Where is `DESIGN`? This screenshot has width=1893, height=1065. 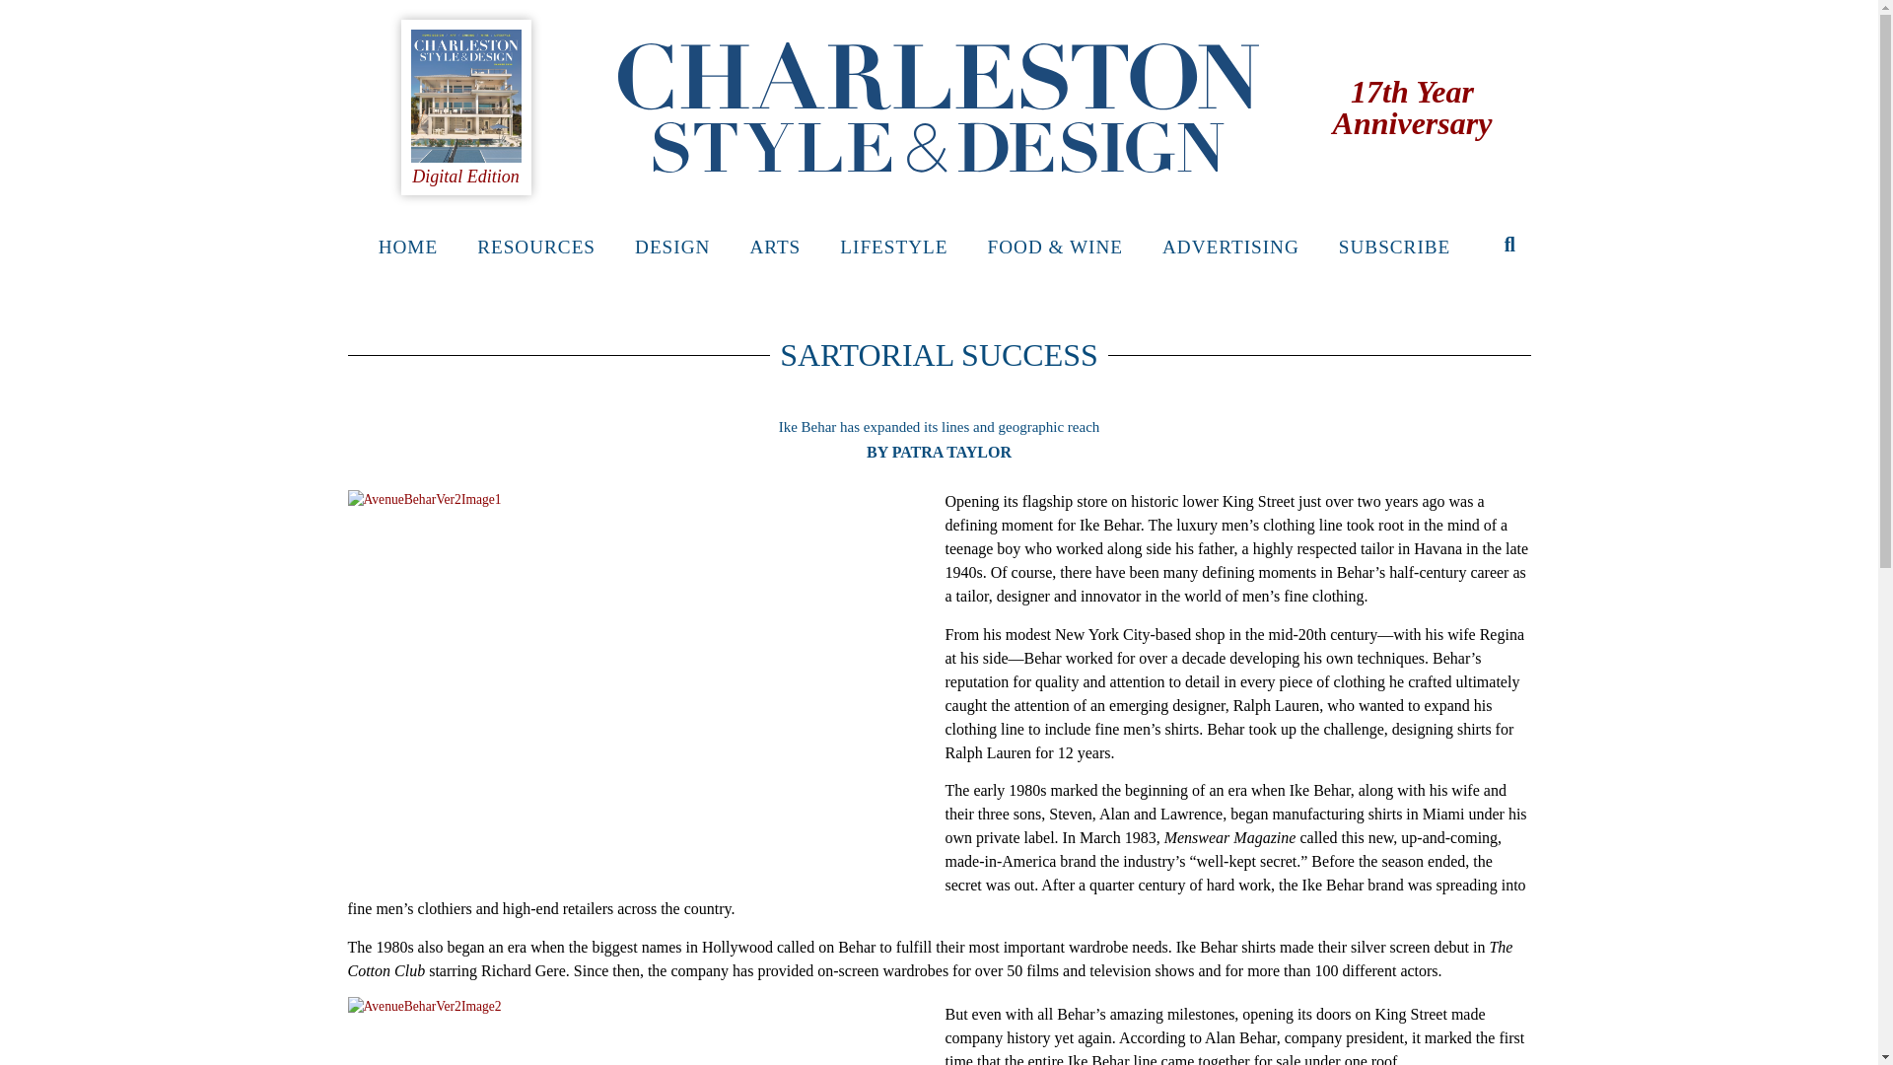 DESIGN is located at coordinates (672, 247).